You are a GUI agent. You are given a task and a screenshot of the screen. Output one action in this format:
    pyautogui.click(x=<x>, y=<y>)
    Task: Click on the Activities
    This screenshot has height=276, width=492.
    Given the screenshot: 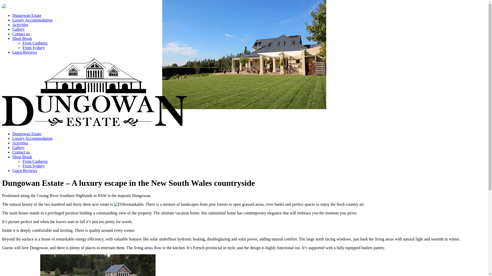 What is the action you would take?
    pyautogui.click(x=20, y=25)
    